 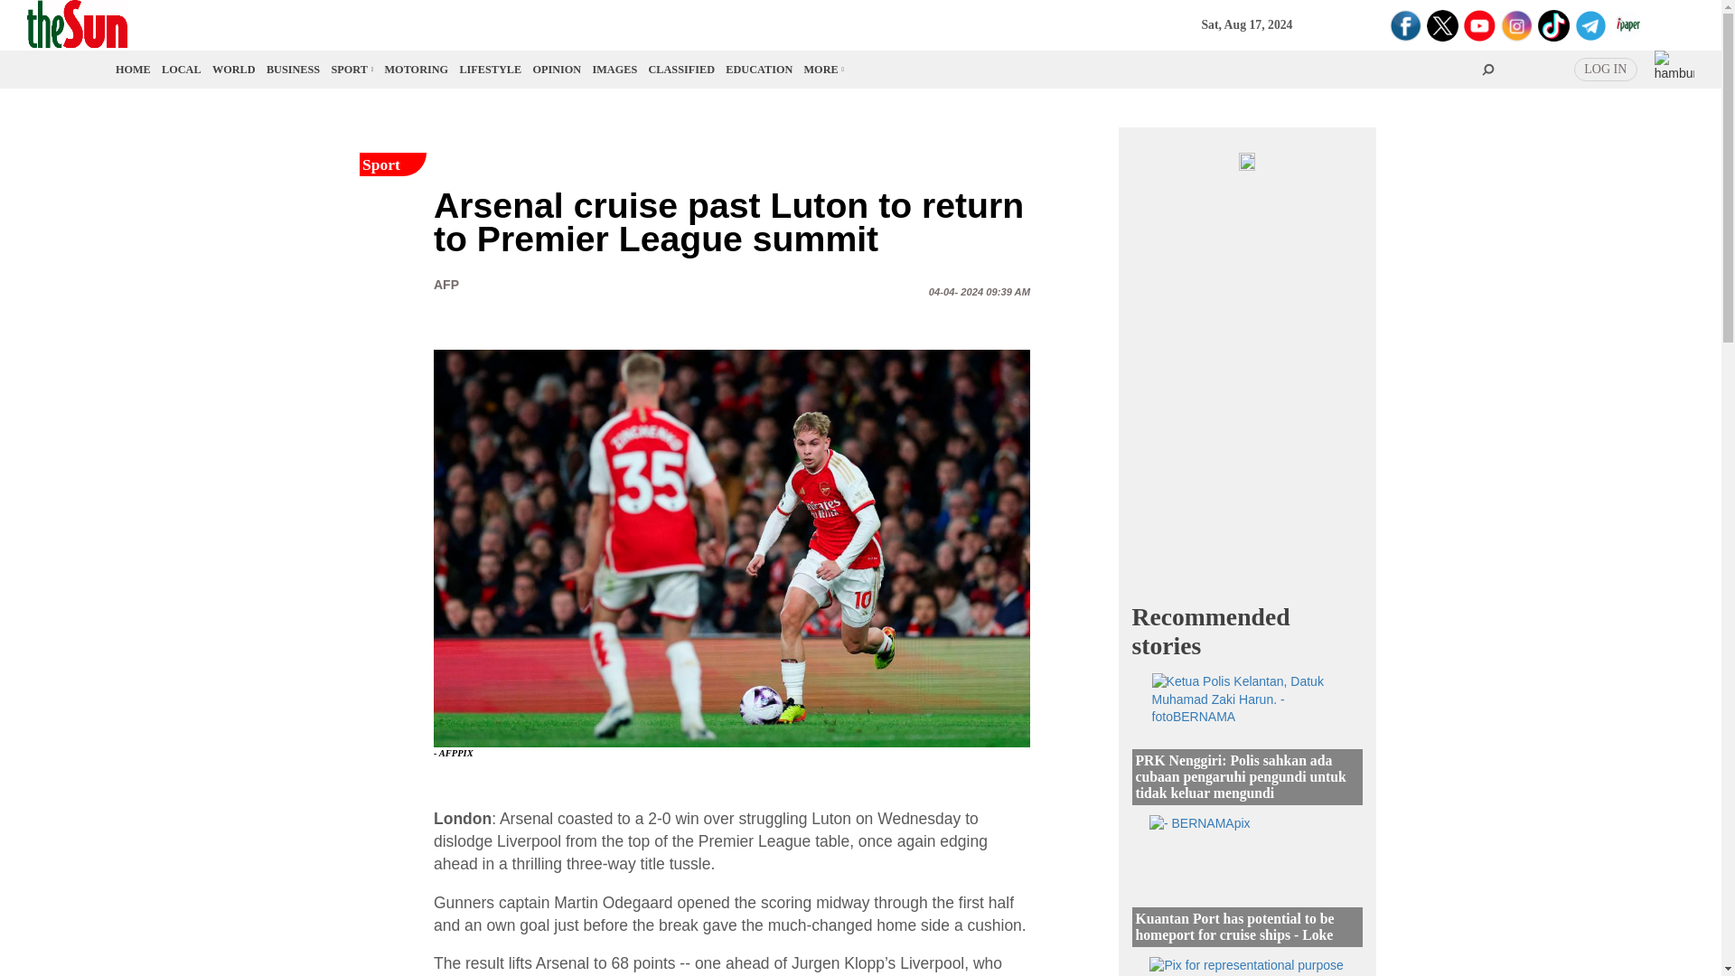 I want to click on MOTORING, so click(x=417, y=69).